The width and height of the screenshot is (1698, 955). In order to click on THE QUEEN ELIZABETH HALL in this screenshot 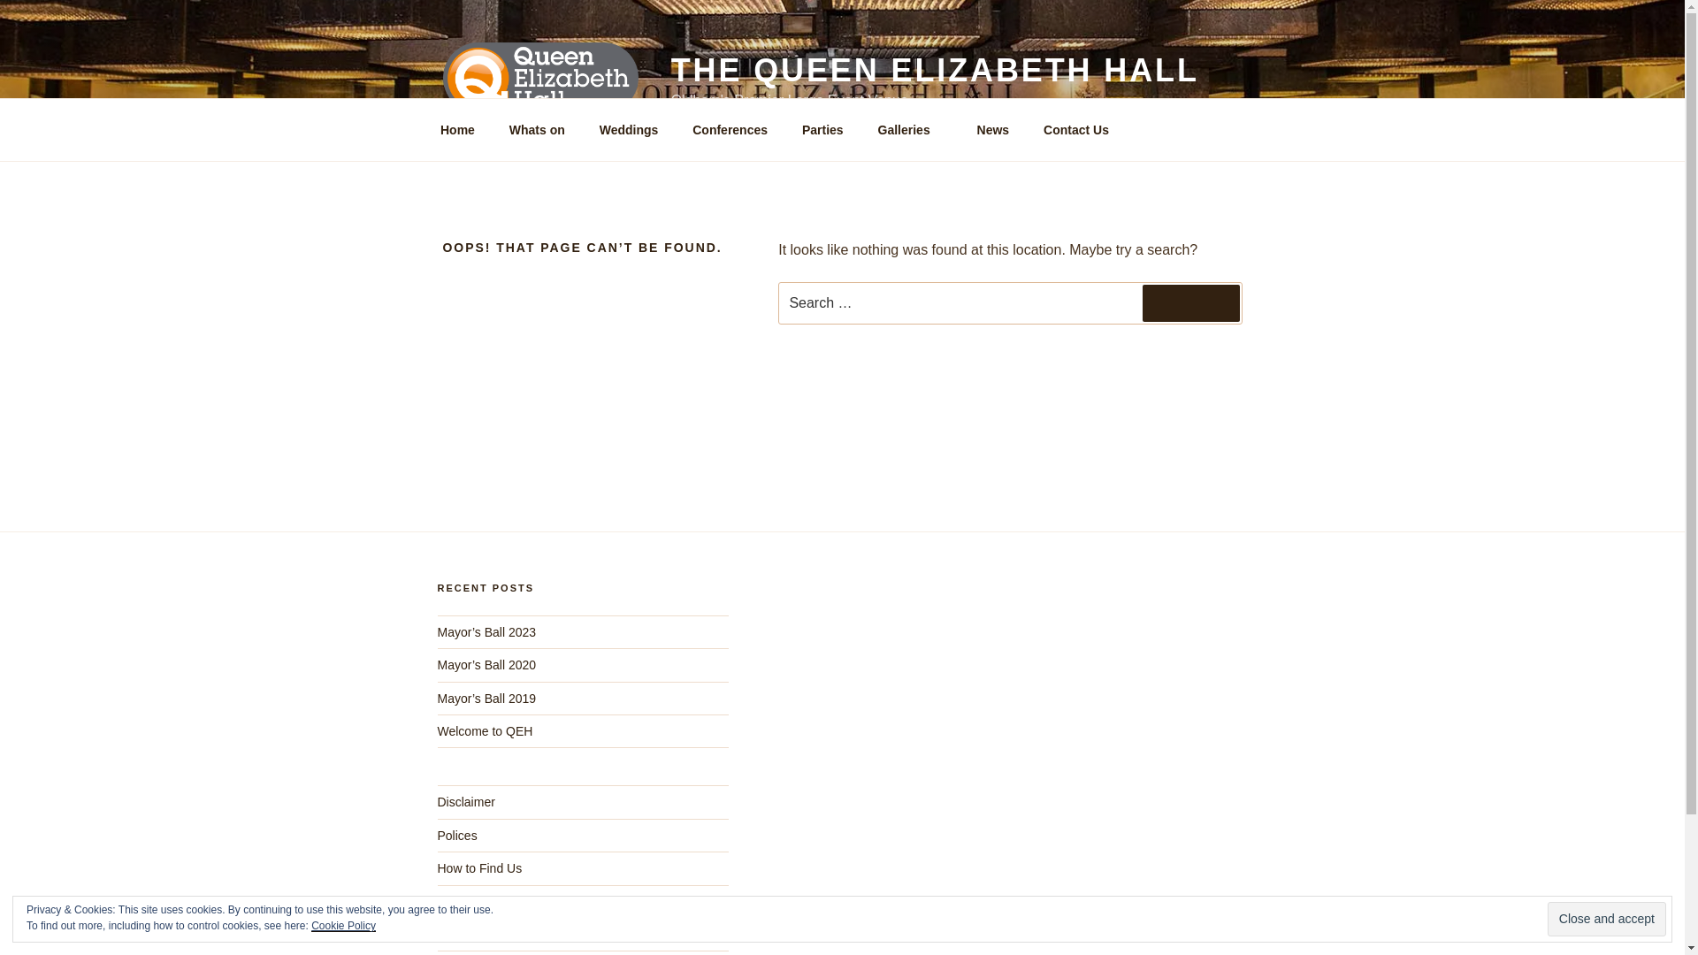, I will do `click(934, 71)`.